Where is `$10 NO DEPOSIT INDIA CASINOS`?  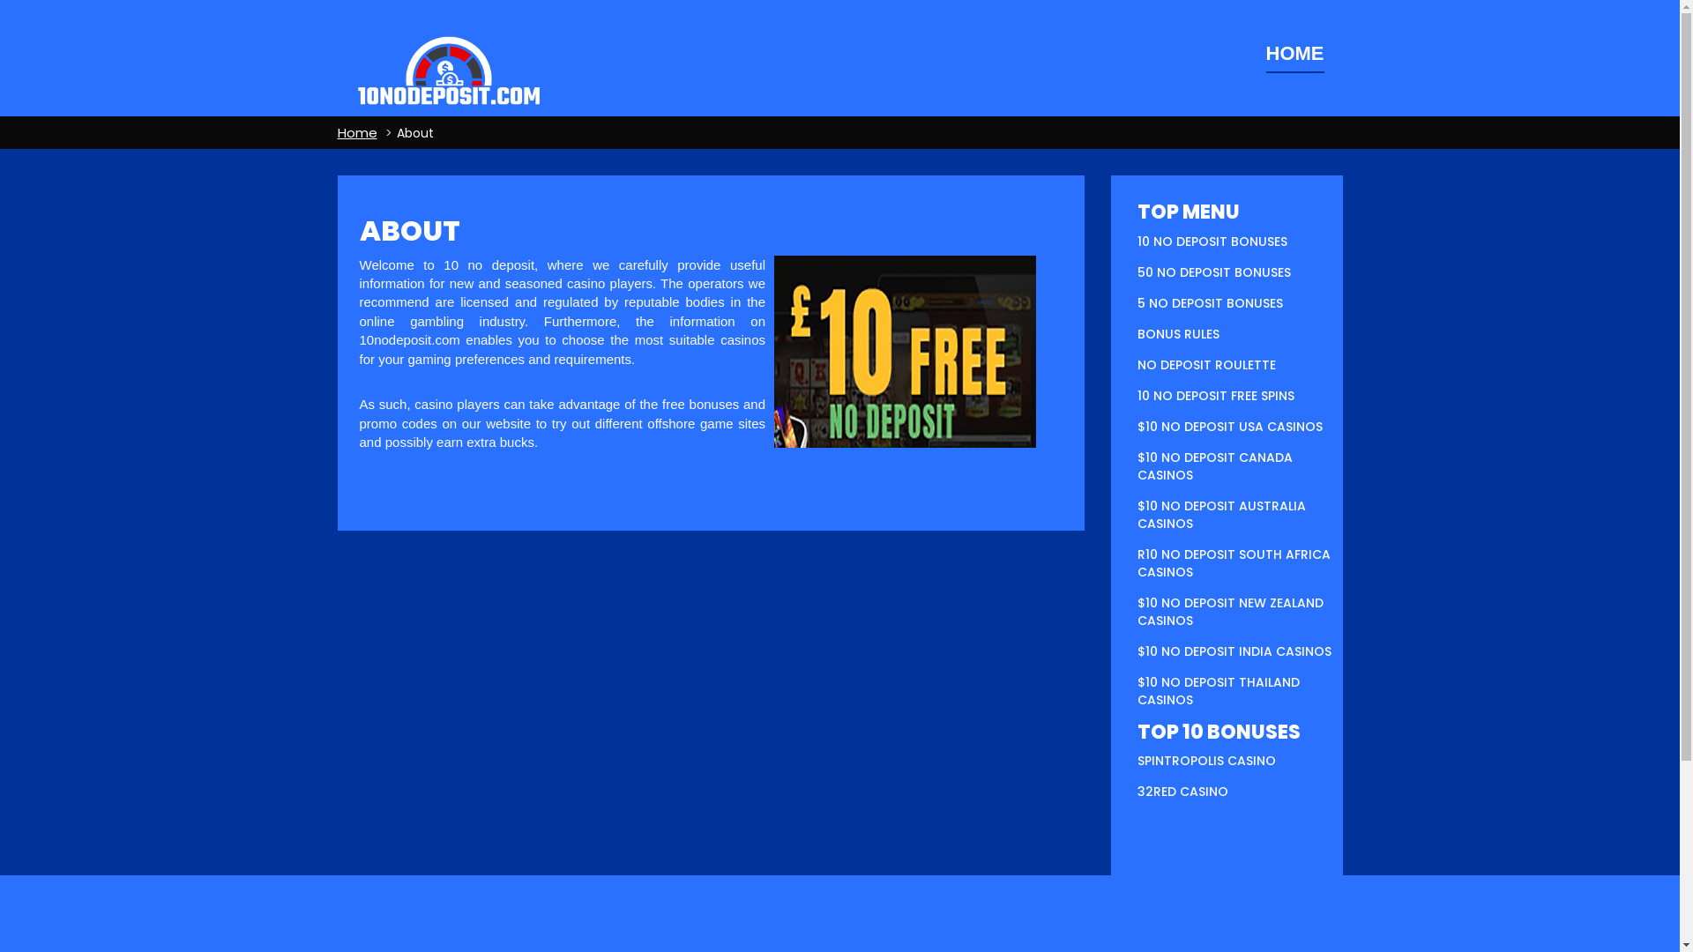
$10 NO DEPOSIT INDIA CASINOS is located at coordinates (1234, 651).